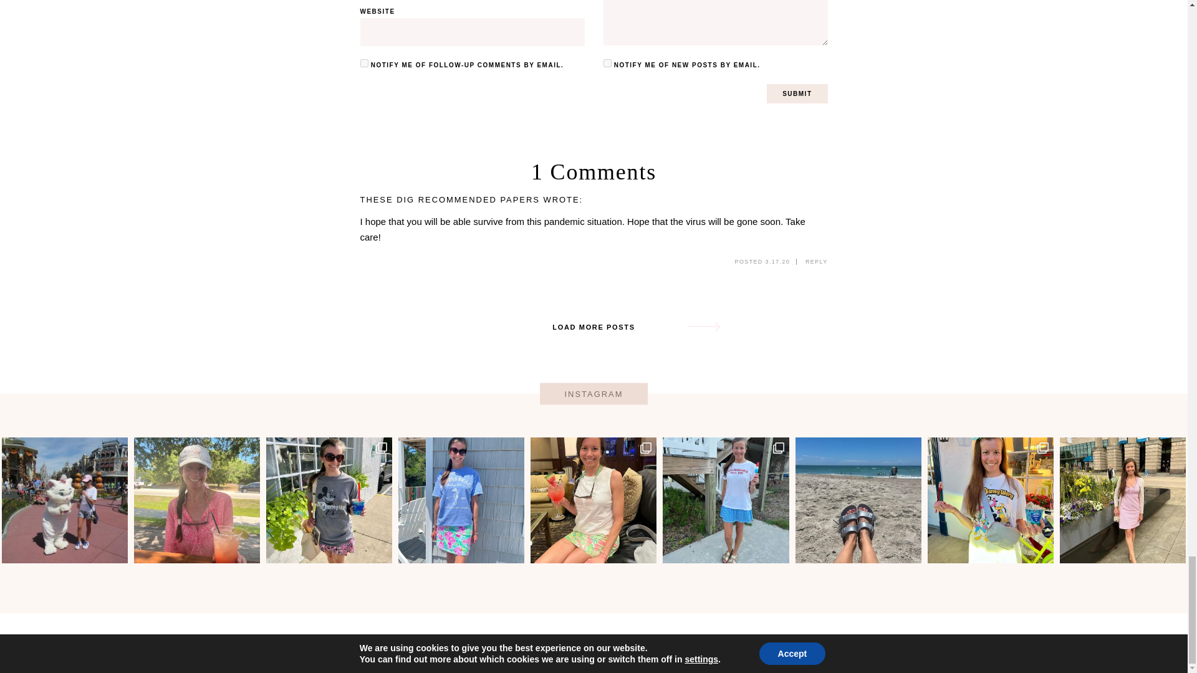 The height and width of the screenshot is (673, 1197). Describe the element at coordinates (607, 64) in the screenshot. I see `subscribe` at that location.